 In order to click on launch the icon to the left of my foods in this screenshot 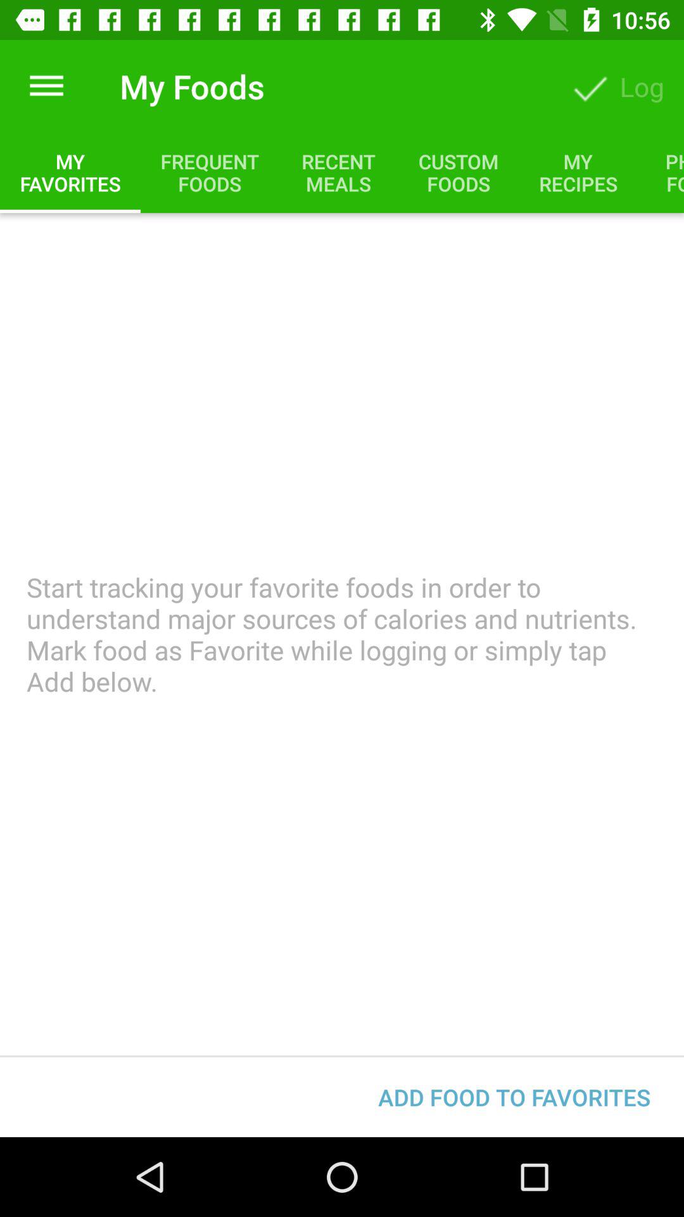, I will do `click(46, 86)`.